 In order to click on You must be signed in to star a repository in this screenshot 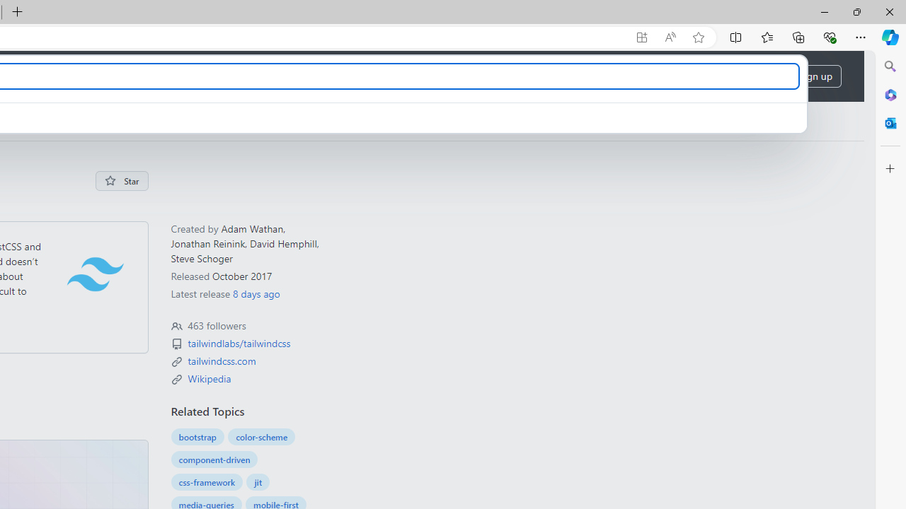, I will do `click(122, 181)`.